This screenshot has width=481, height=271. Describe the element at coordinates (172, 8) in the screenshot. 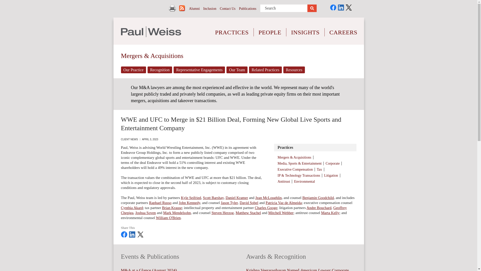

I see `Print` at that location.